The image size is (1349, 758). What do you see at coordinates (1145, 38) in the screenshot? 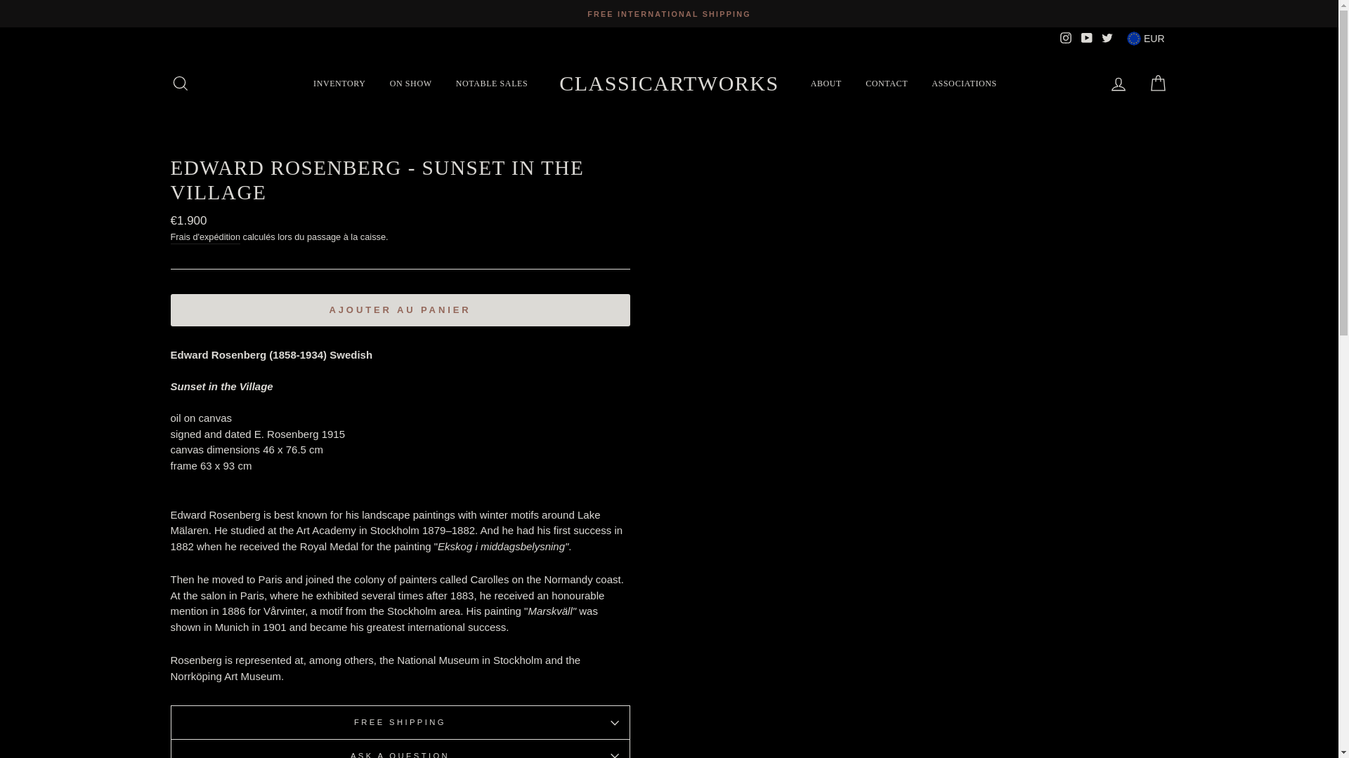
I see `EUR` at bounding box center [1145, 38].